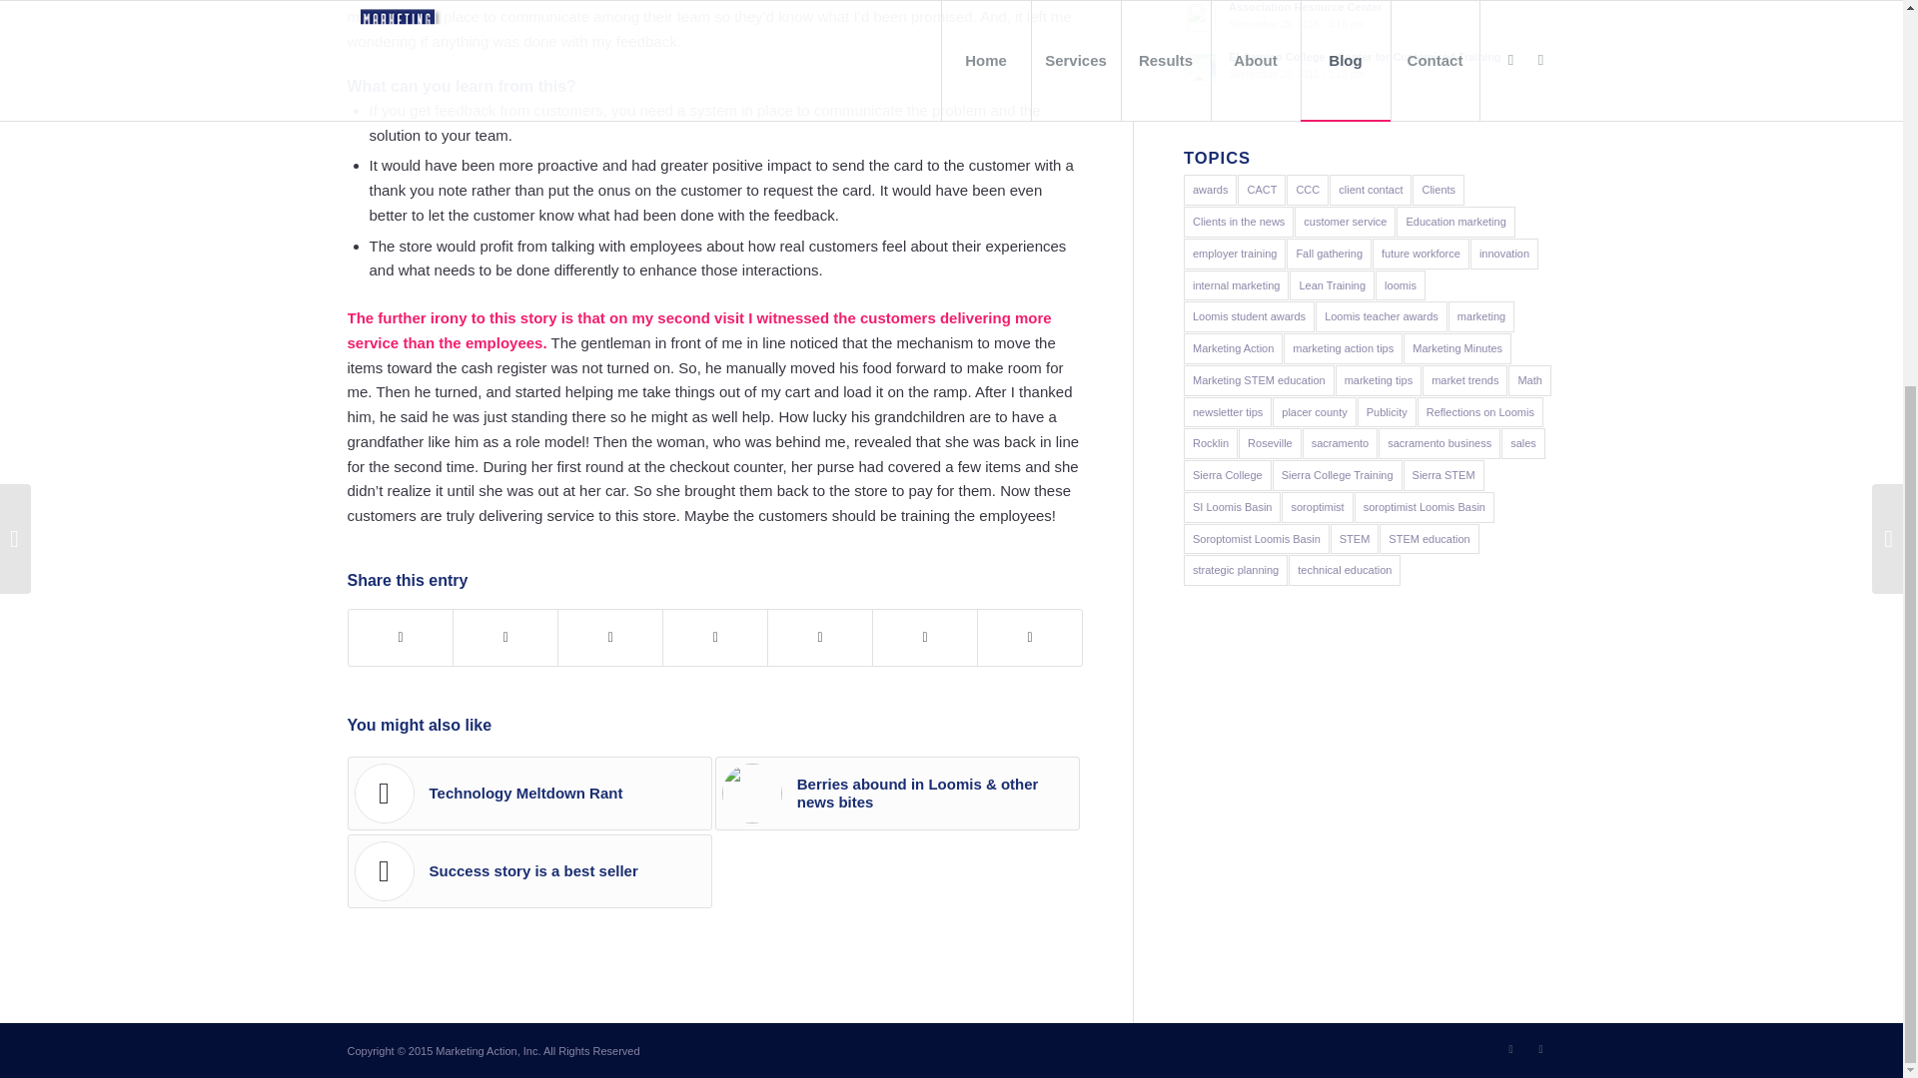  Describe the element at coordinates (1261, 190) in the screenshot. I see `CACT` at that location.